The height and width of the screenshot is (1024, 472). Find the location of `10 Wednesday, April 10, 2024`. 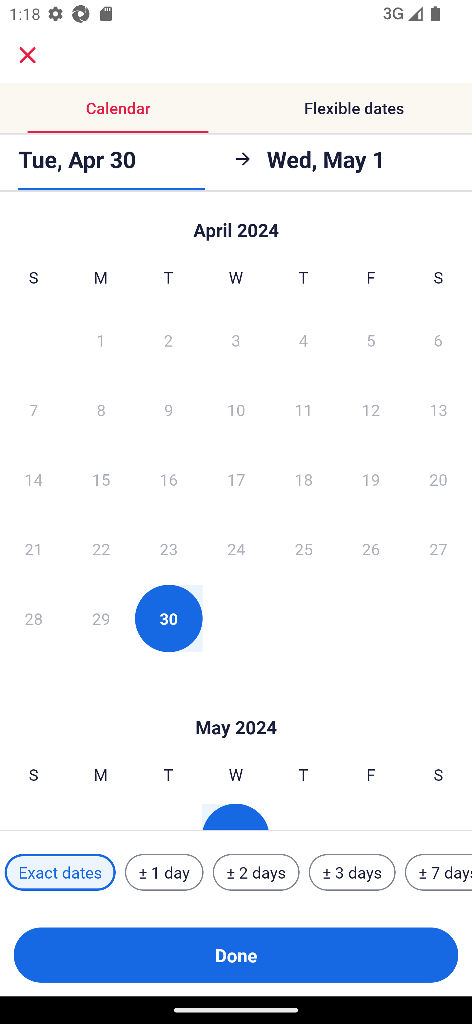

10 Wednesday, April 10, 2024 is located at coordinates (236, 410).